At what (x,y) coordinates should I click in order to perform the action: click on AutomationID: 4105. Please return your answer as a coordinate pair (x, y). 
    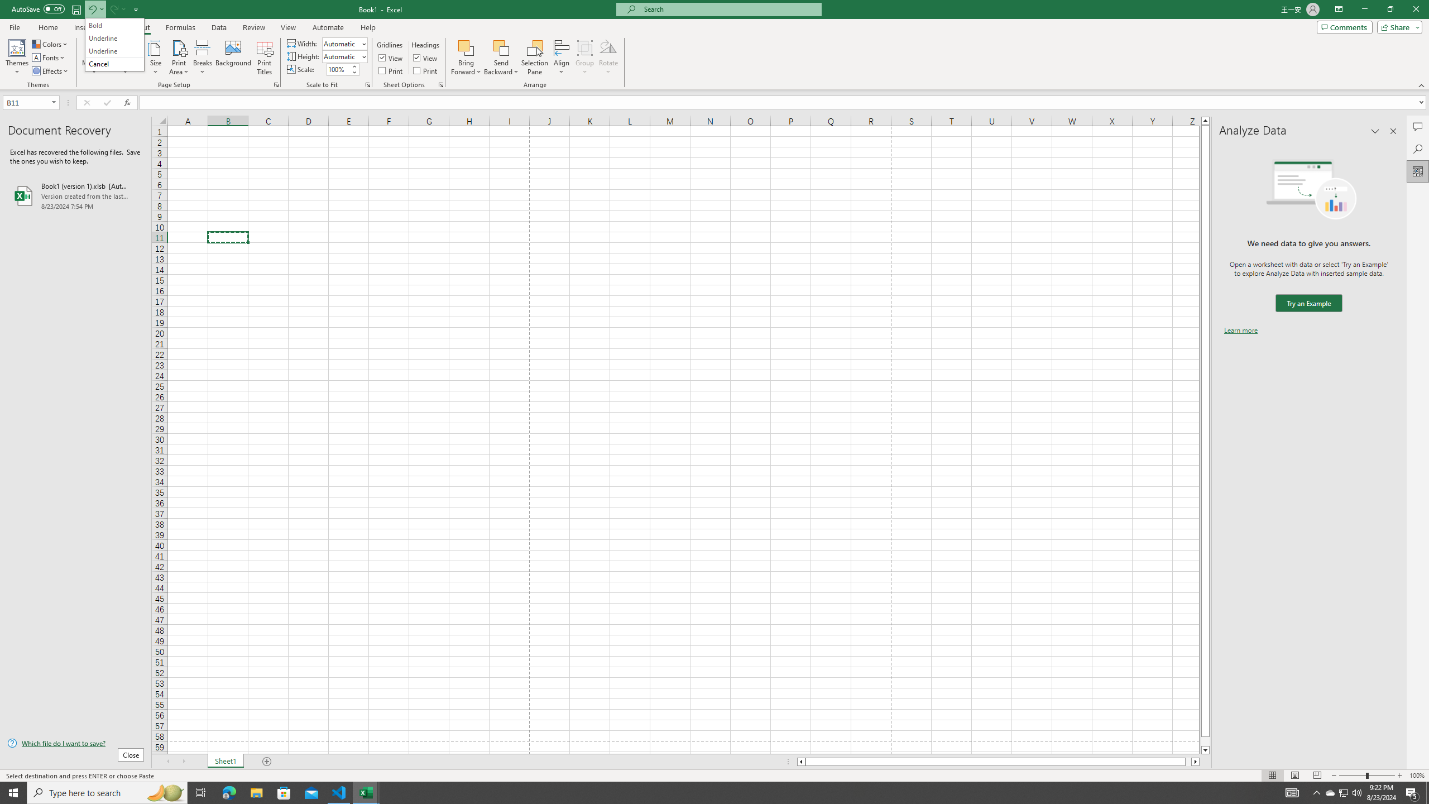
    Looking at the image, I should click on (1292, 793).